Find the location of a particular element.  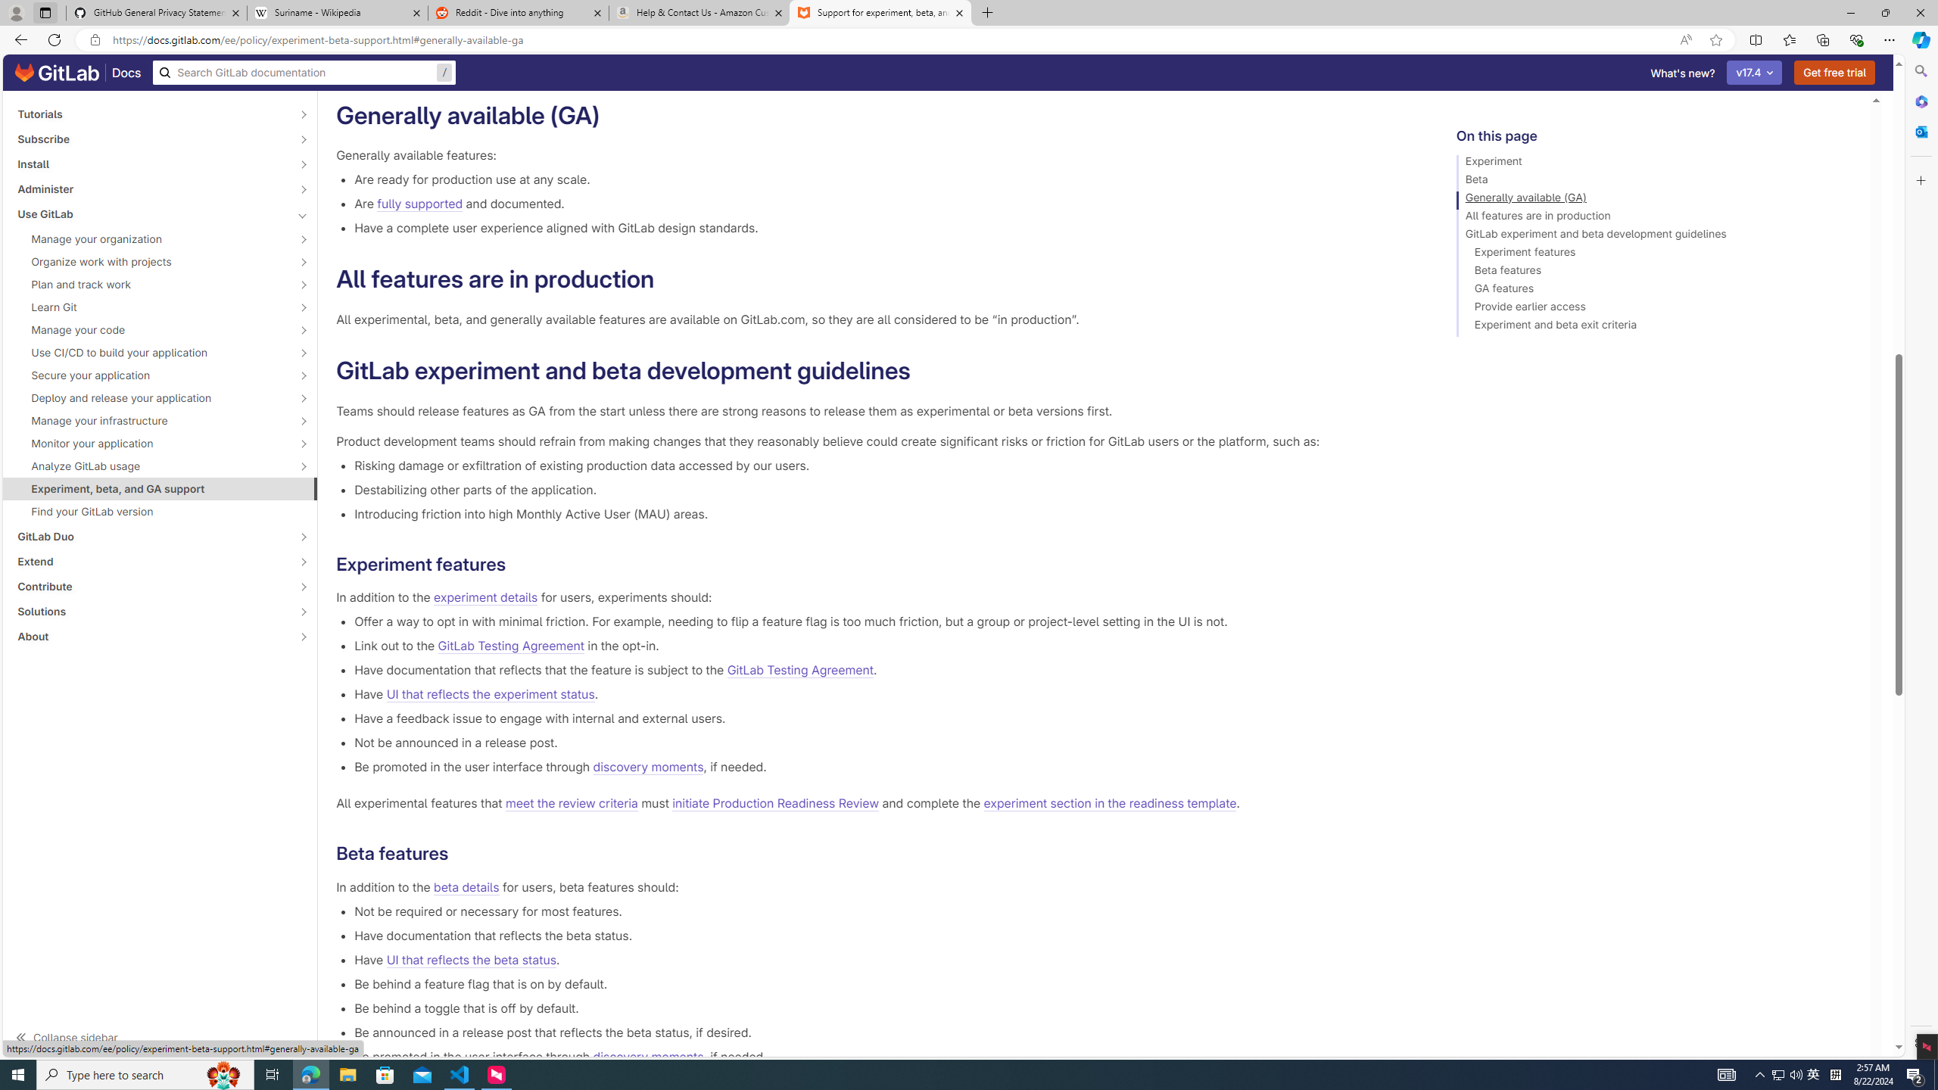

GitHub General Privacy Statement - GitHub Docs is located at coordinates (157, 13).